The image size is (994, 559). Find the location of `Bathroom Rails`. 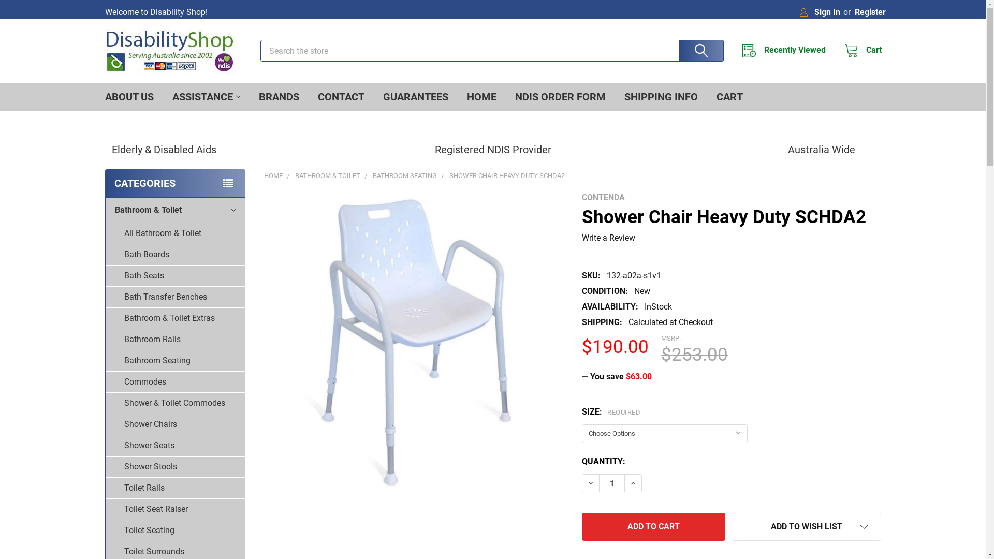

Bathroom Rails is located at coordinates (175, 340).